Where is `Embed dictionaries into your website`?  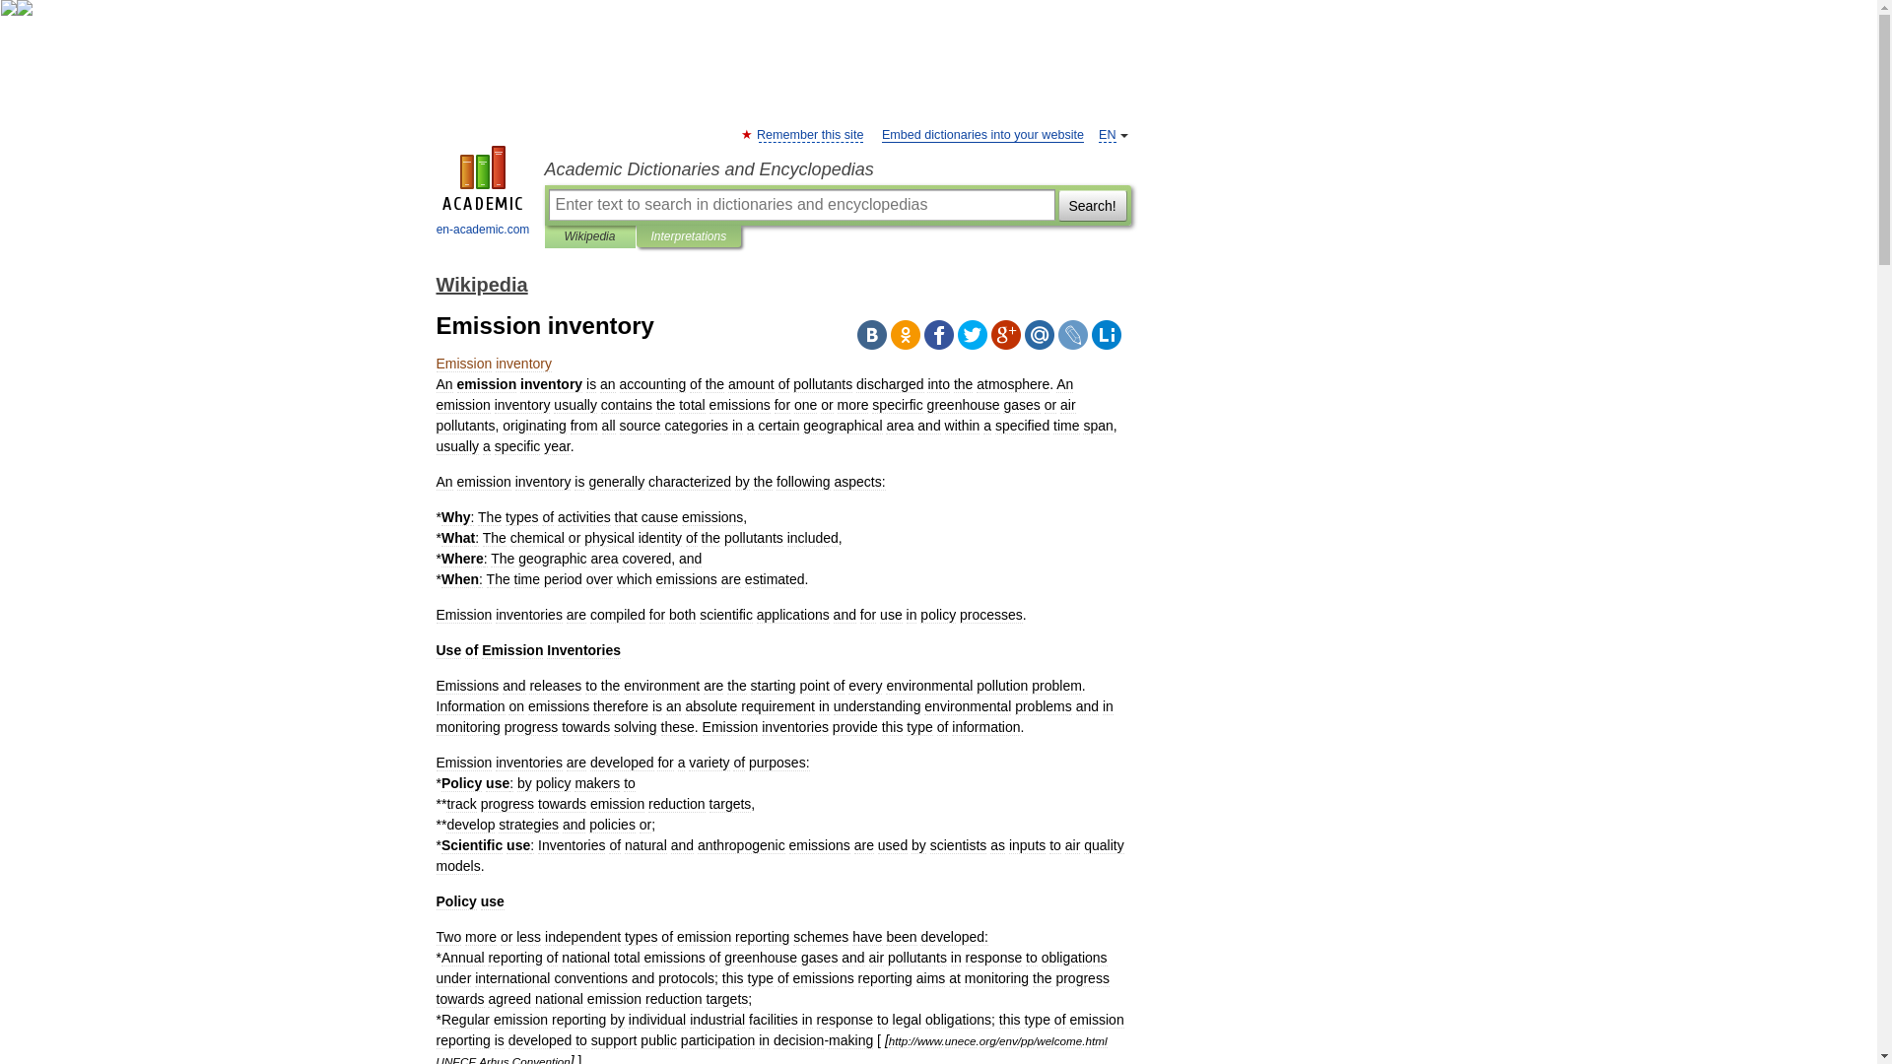 Embed dictionaries into your website is located at coordinates (982, 134).